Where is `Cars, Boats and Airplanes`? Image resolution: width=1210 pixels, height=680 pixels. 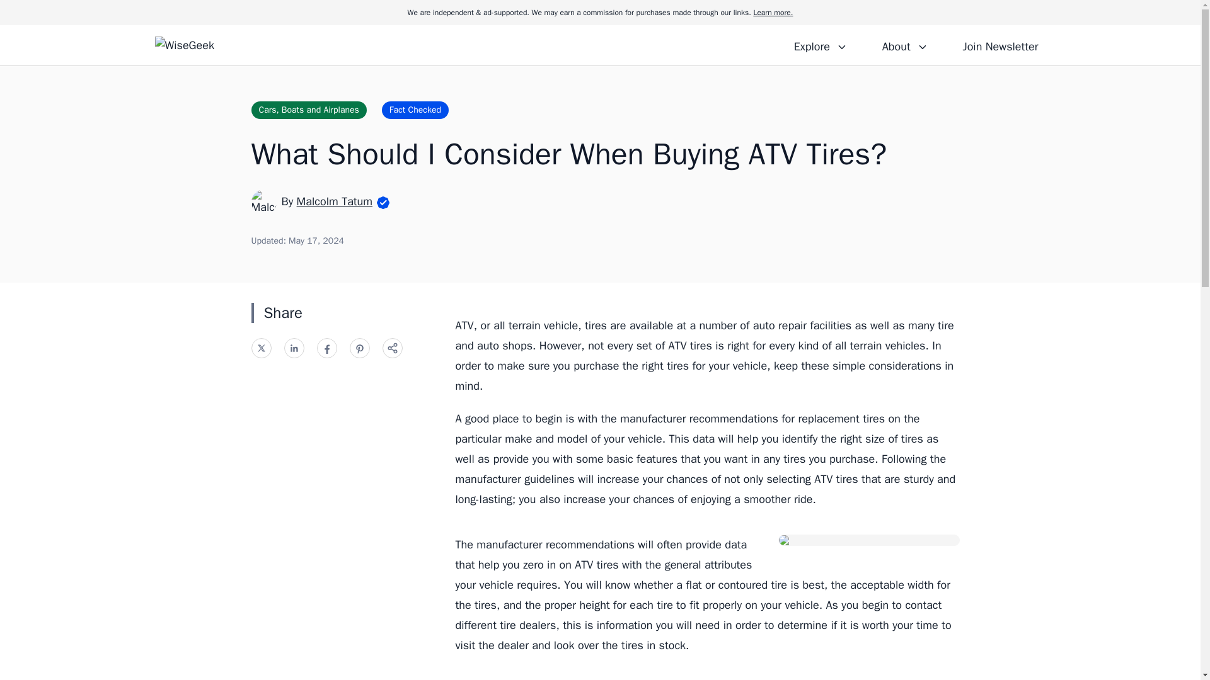
Cars, Boats and Airplanes is located at coordinates (308, 110).